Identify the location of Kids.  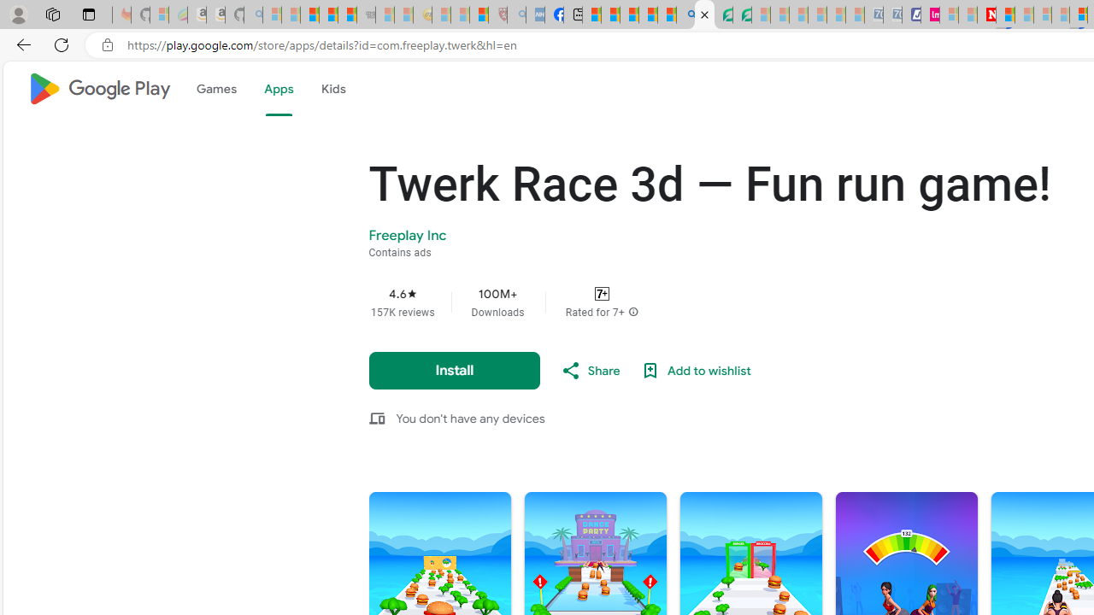
(333, 89).